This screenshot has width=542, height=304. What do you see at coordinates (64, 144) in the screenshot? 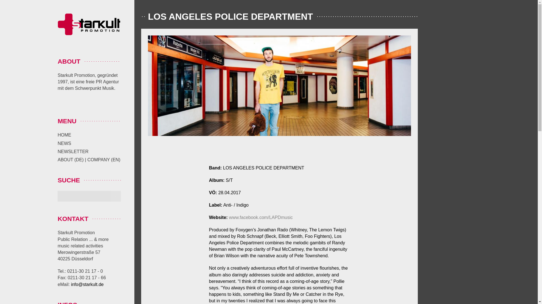
I see `NEWS` at bounding box center [64, 144].